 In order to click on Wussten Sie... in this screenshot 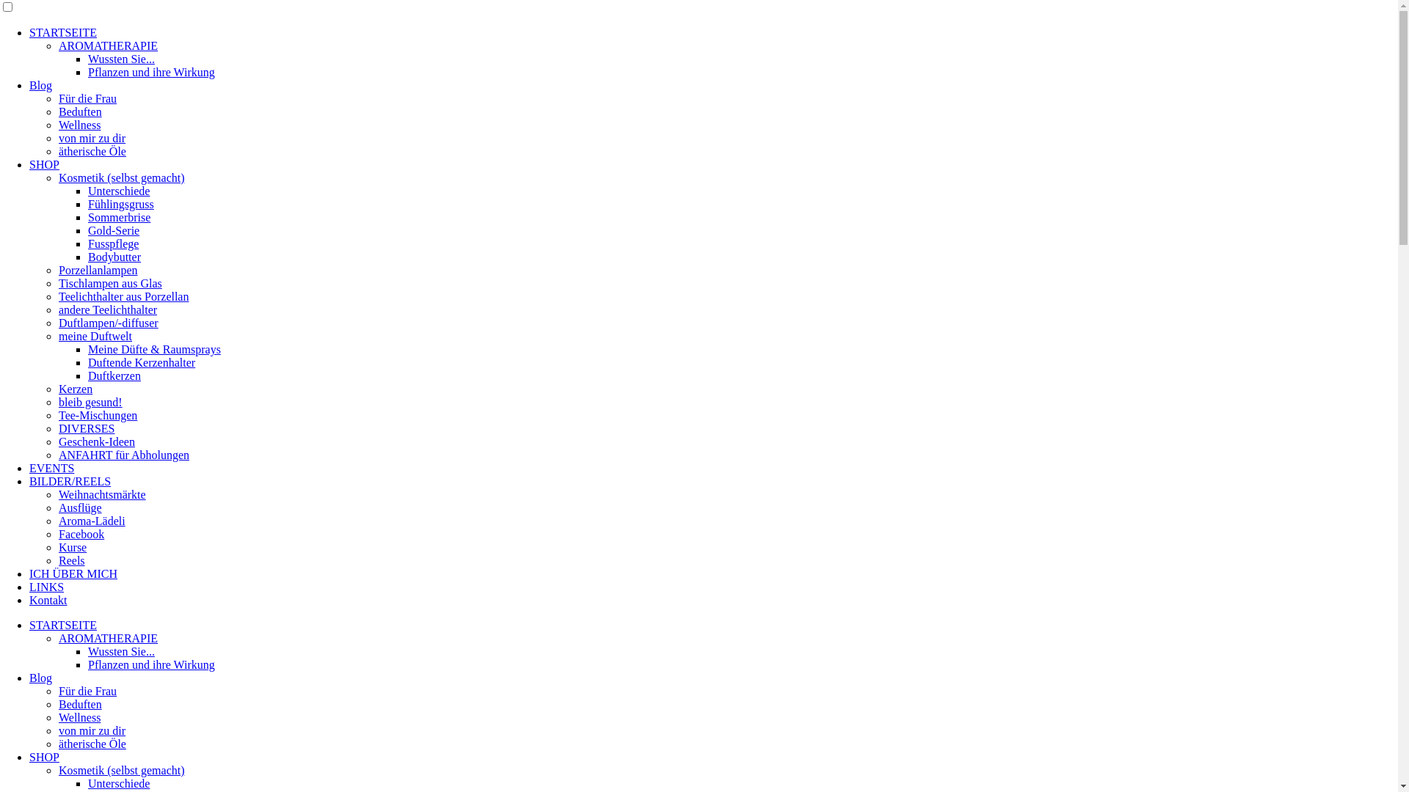, I will do `click(122, 59)`.